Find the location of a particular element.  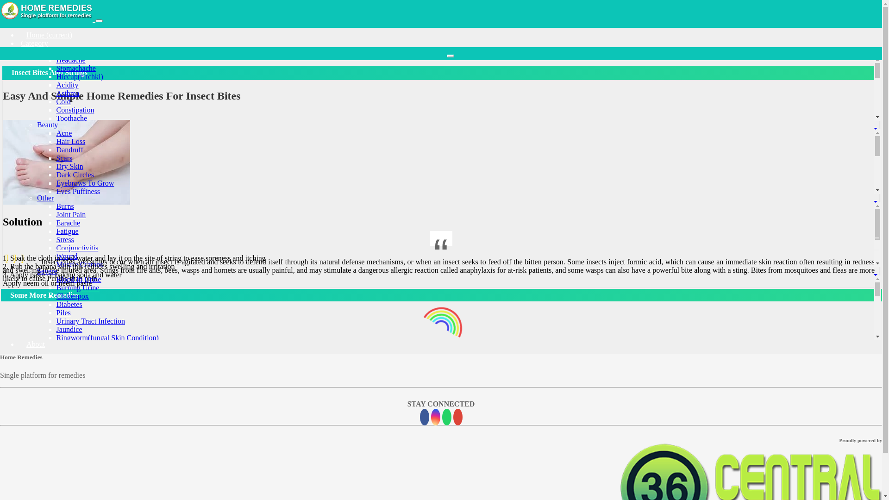

Over Weight is located at coordinates (75, 177).